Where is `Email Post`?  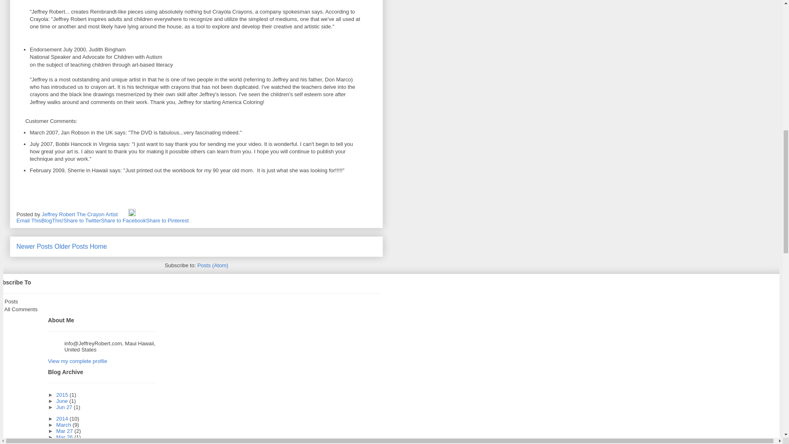
Email Post is located at coordinates (123, 215).